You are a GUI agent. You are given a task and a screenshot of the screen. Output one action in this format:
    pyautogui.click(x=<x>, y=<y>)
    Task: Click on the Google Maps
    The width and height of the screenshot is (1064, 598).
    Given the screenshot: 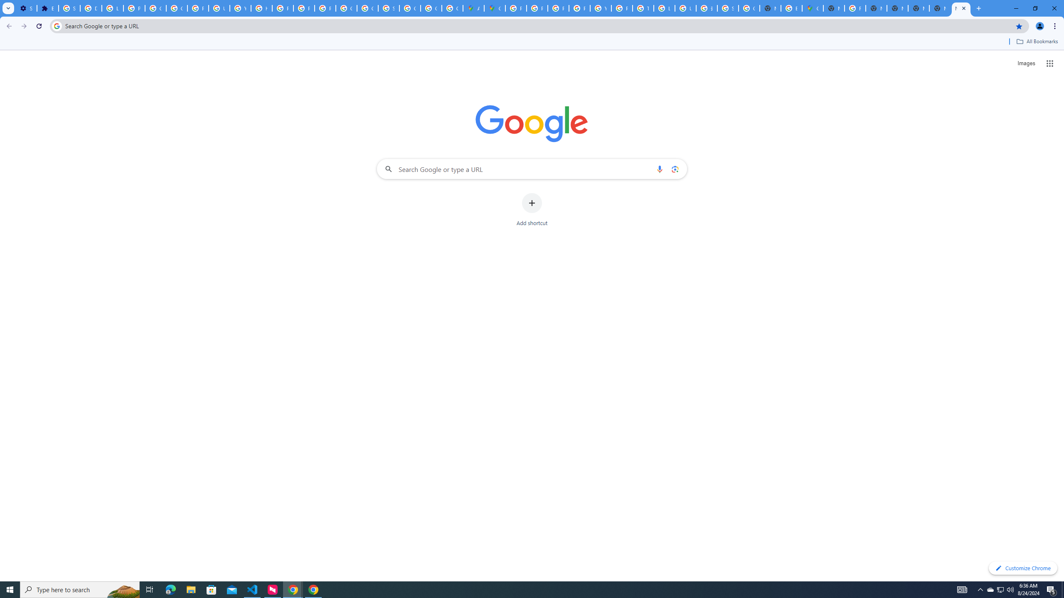 What is the action you would take?
    pyautogui.click(x=495, y=8)
    